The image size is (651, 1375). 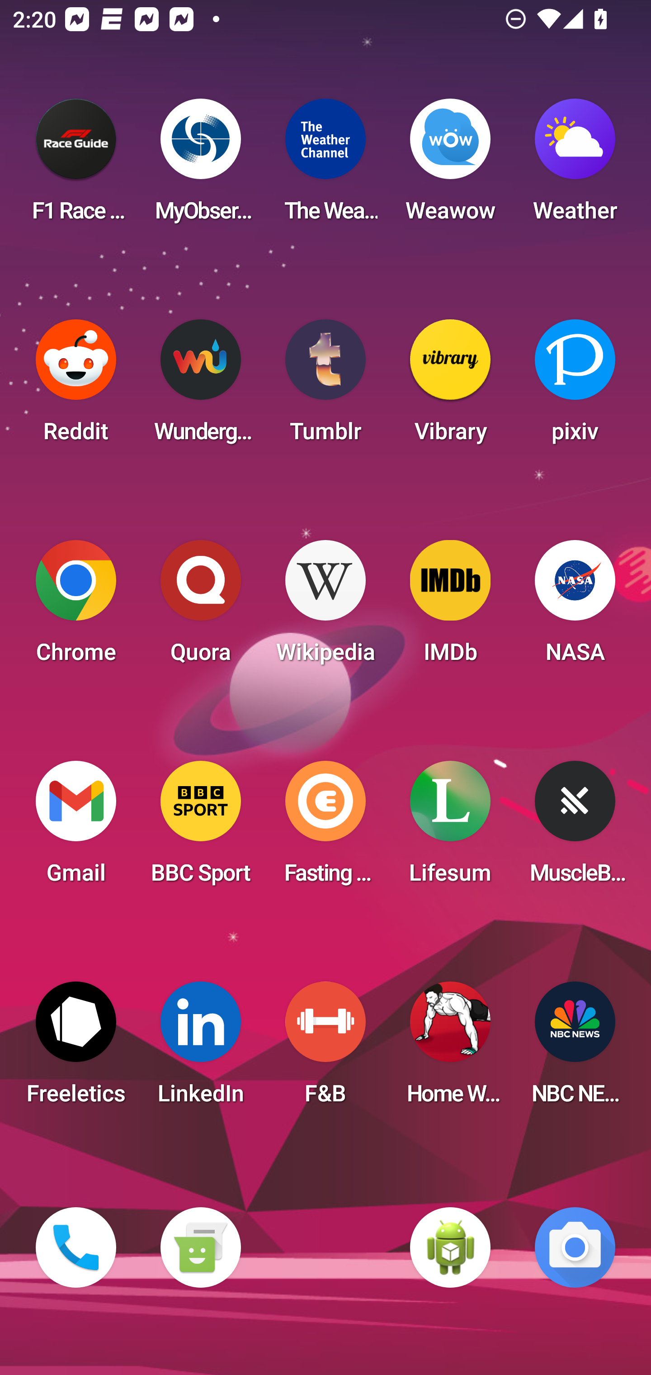 What do you see at coordinates (450, 166) in the screenshot?
I see `Weawow` at bounding box center [450, 166].